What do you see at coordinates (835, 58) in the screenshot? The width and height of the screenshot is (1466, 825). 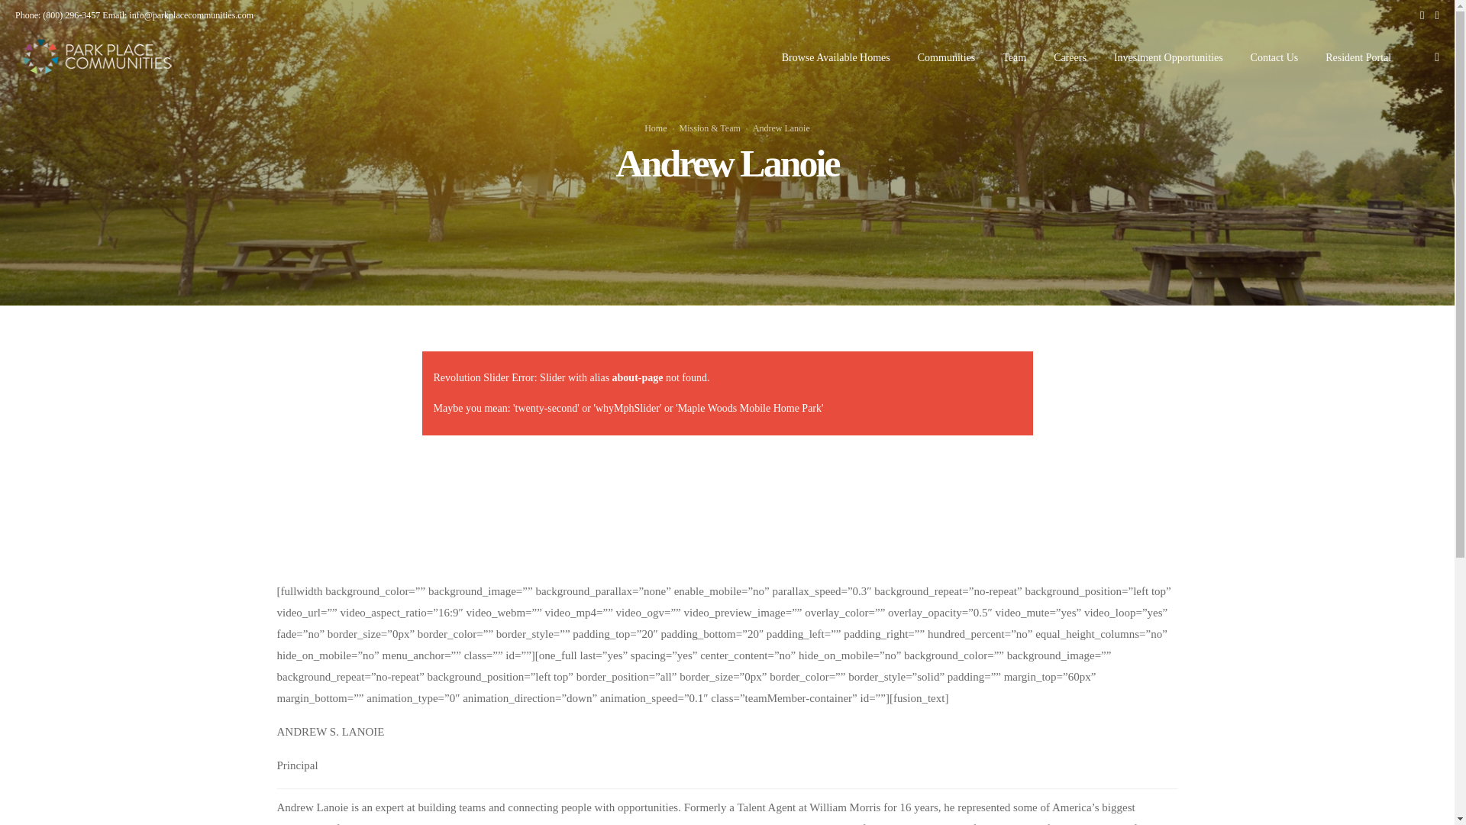 I see `Browse Available Homes` at bounding box center [835, 58].